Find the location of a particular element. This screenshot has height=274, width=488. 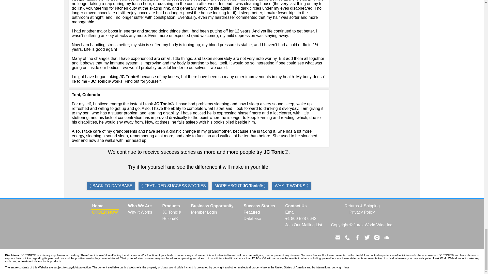

Home is located at coordinates (98, 206).